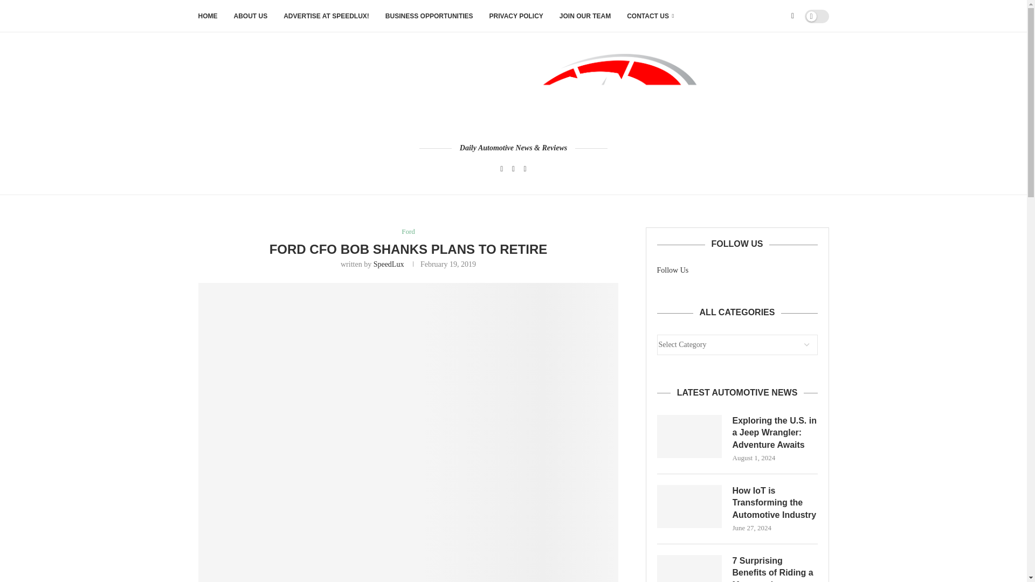  Describe the element at coordinates (651, 16) in the screenshot. I see `CONTACT US` at that location.